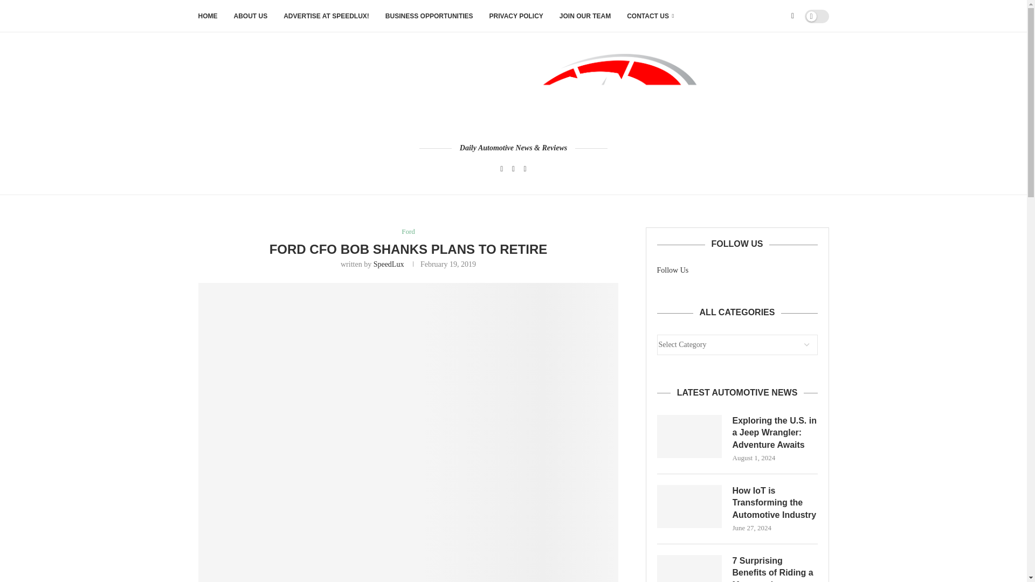  Describe the element at coordinates (651, 16) in the screenshot. I see `CONTACT US` at that location.